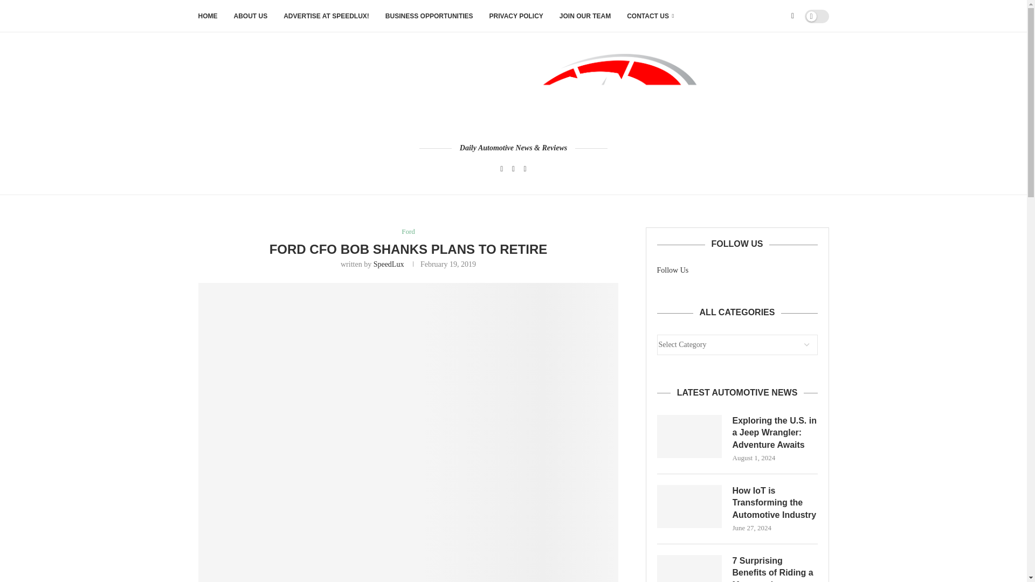  Describe the element at coordinates (651, 16) in the screenshot. I see `CONTACT US` at that location.